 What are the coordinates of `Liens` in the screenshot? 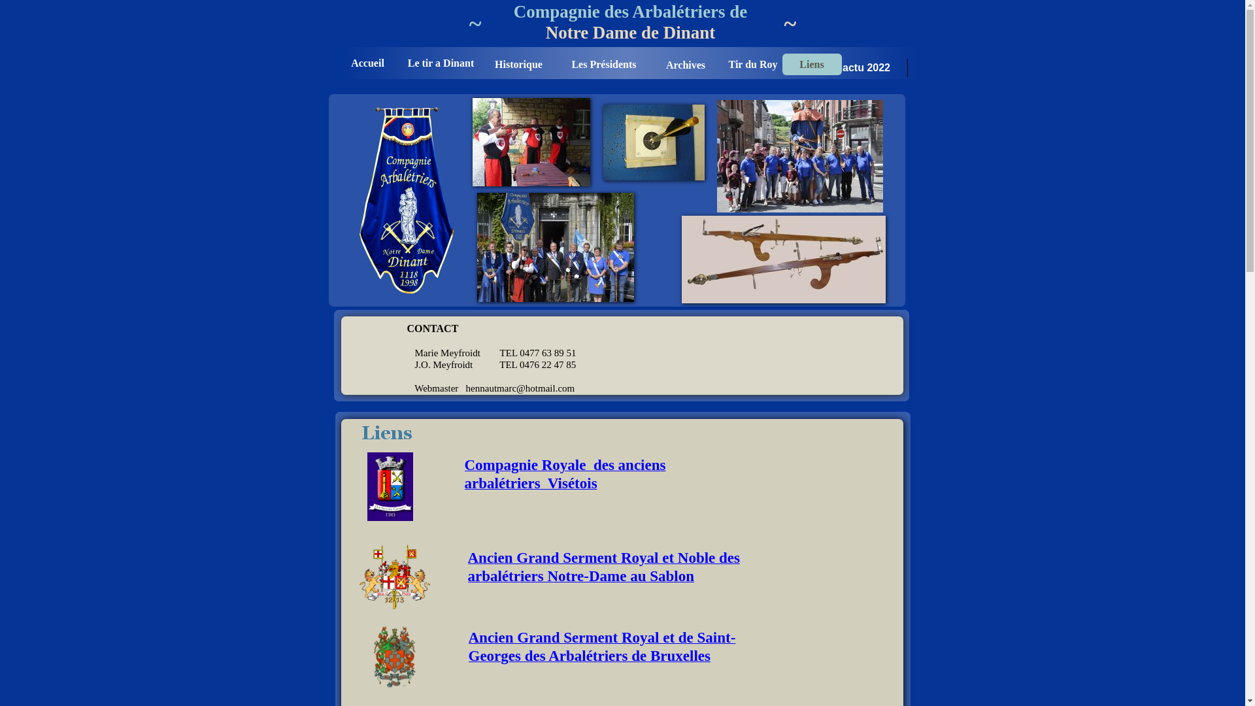 It's located at (812, 64).